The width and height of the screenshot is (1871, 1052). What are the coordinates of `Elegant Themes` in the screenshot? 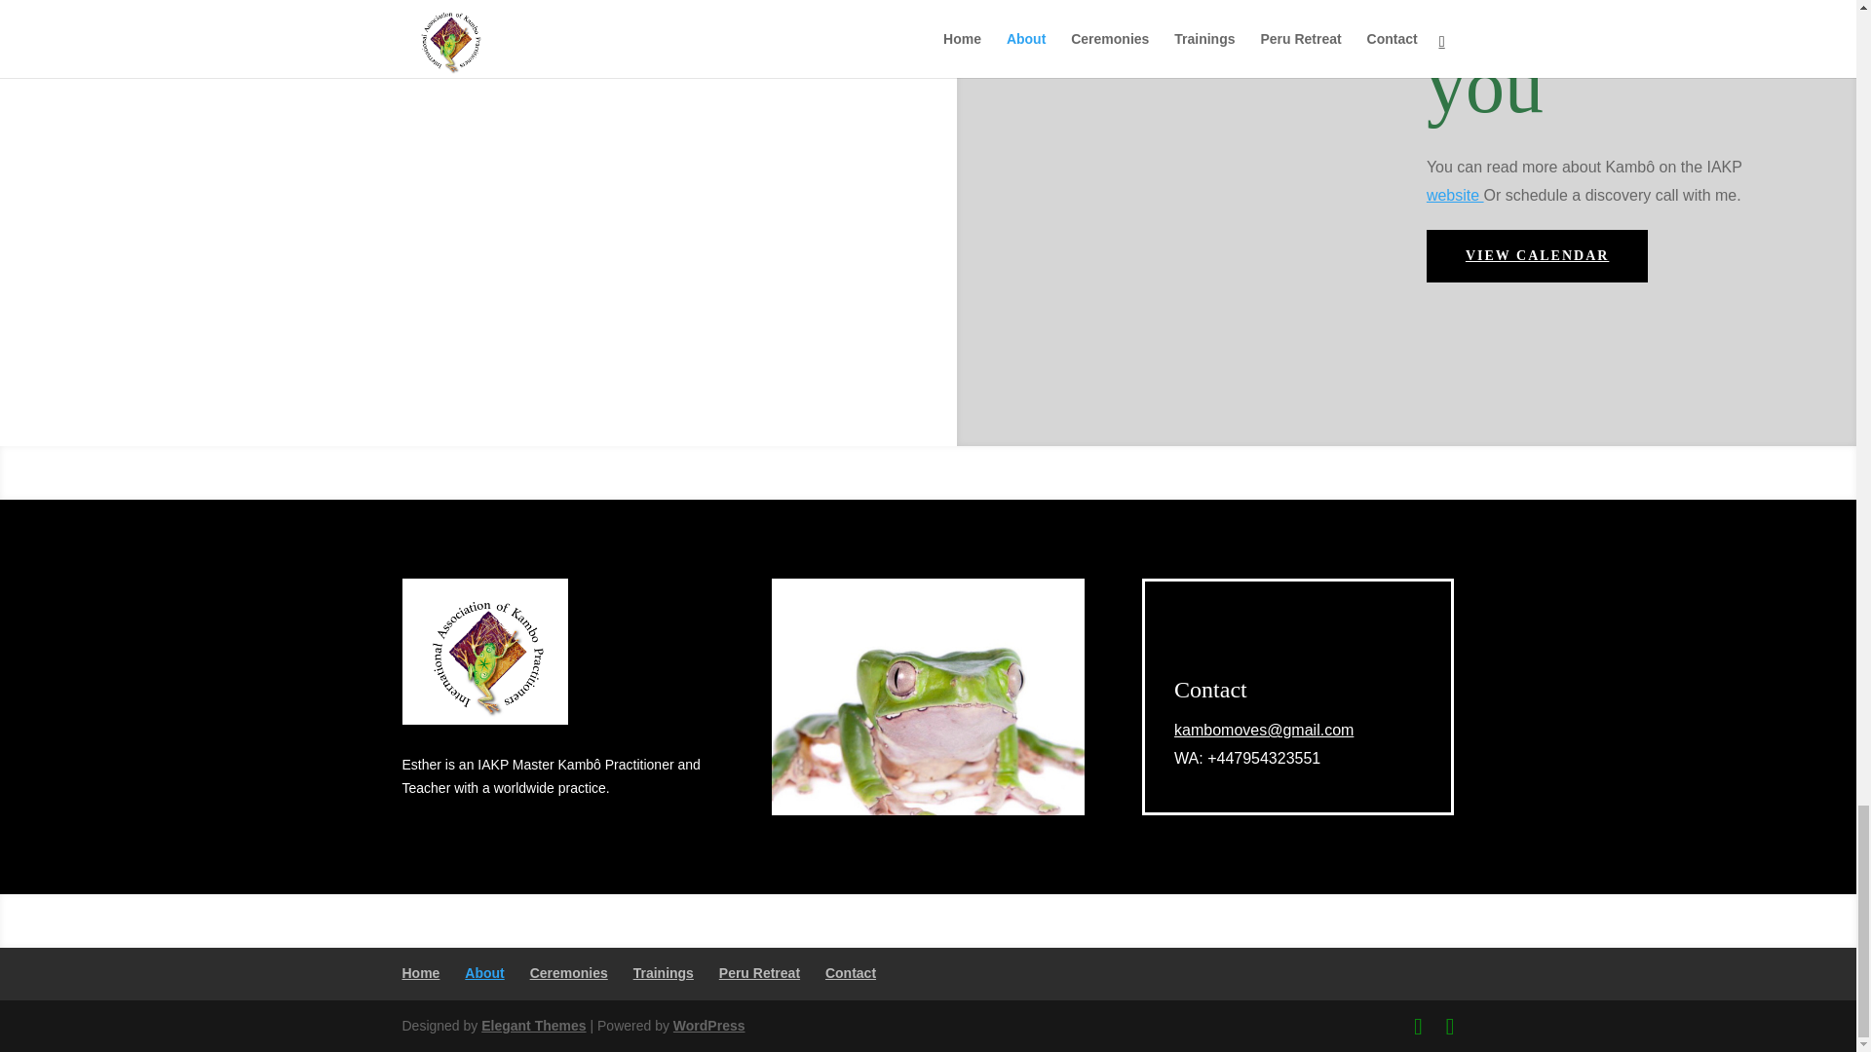 It's located at (532, 1025).